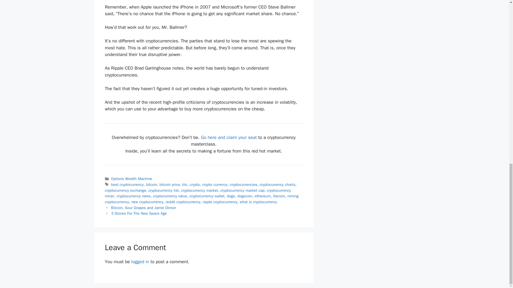 The width and height of the screenshot is (513, 288). What do you see at coordinates (195, 184) in the screenshot?
I see `crypto` at bounding box center [195, 184].